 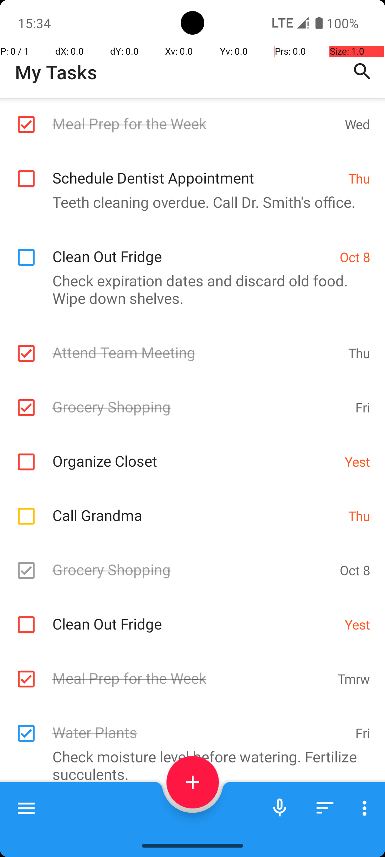 I want to click on Code Review, so click(x=195, y=819).